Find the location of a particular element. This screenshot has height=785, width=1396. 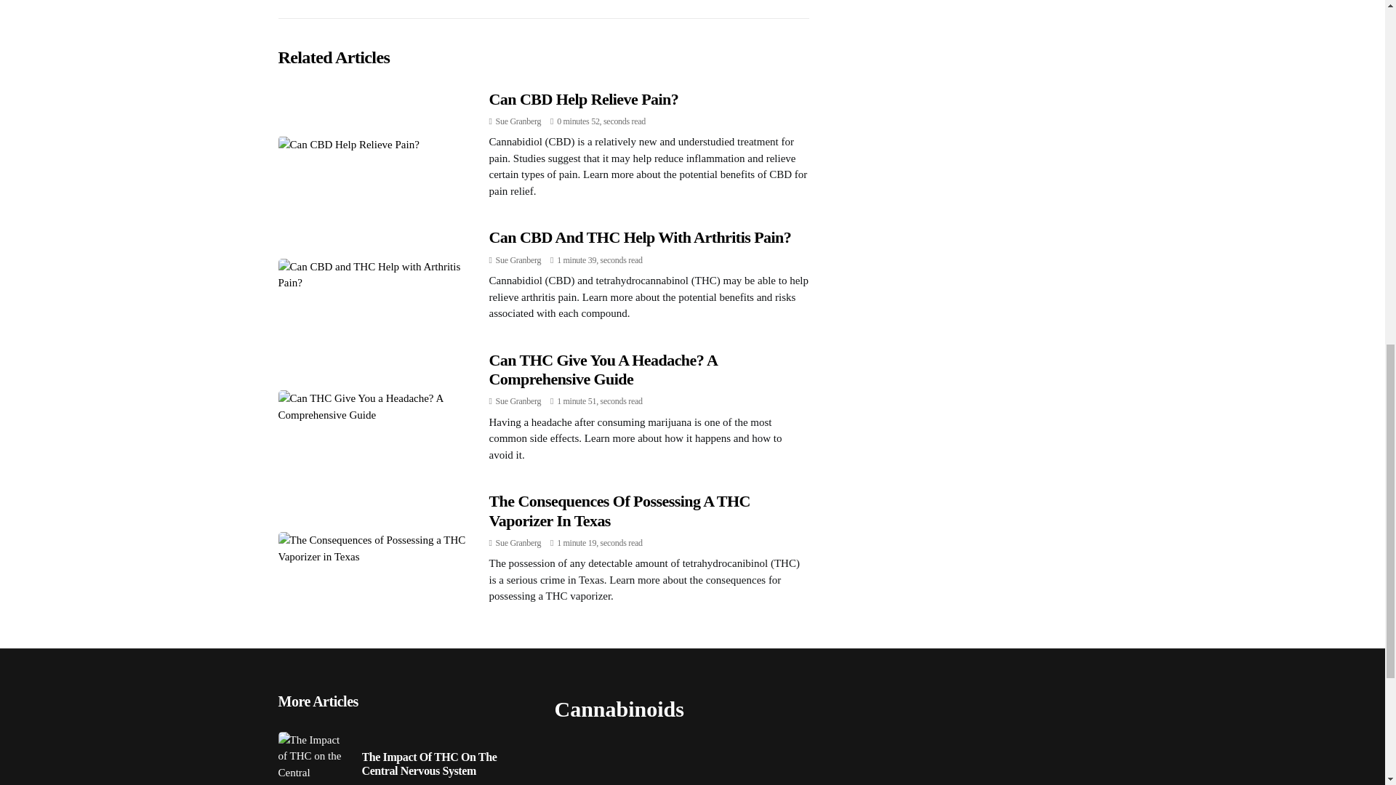

The Consequences Of Possessing A THC Vaporizer In Texas is located at coordinates (619, 510).